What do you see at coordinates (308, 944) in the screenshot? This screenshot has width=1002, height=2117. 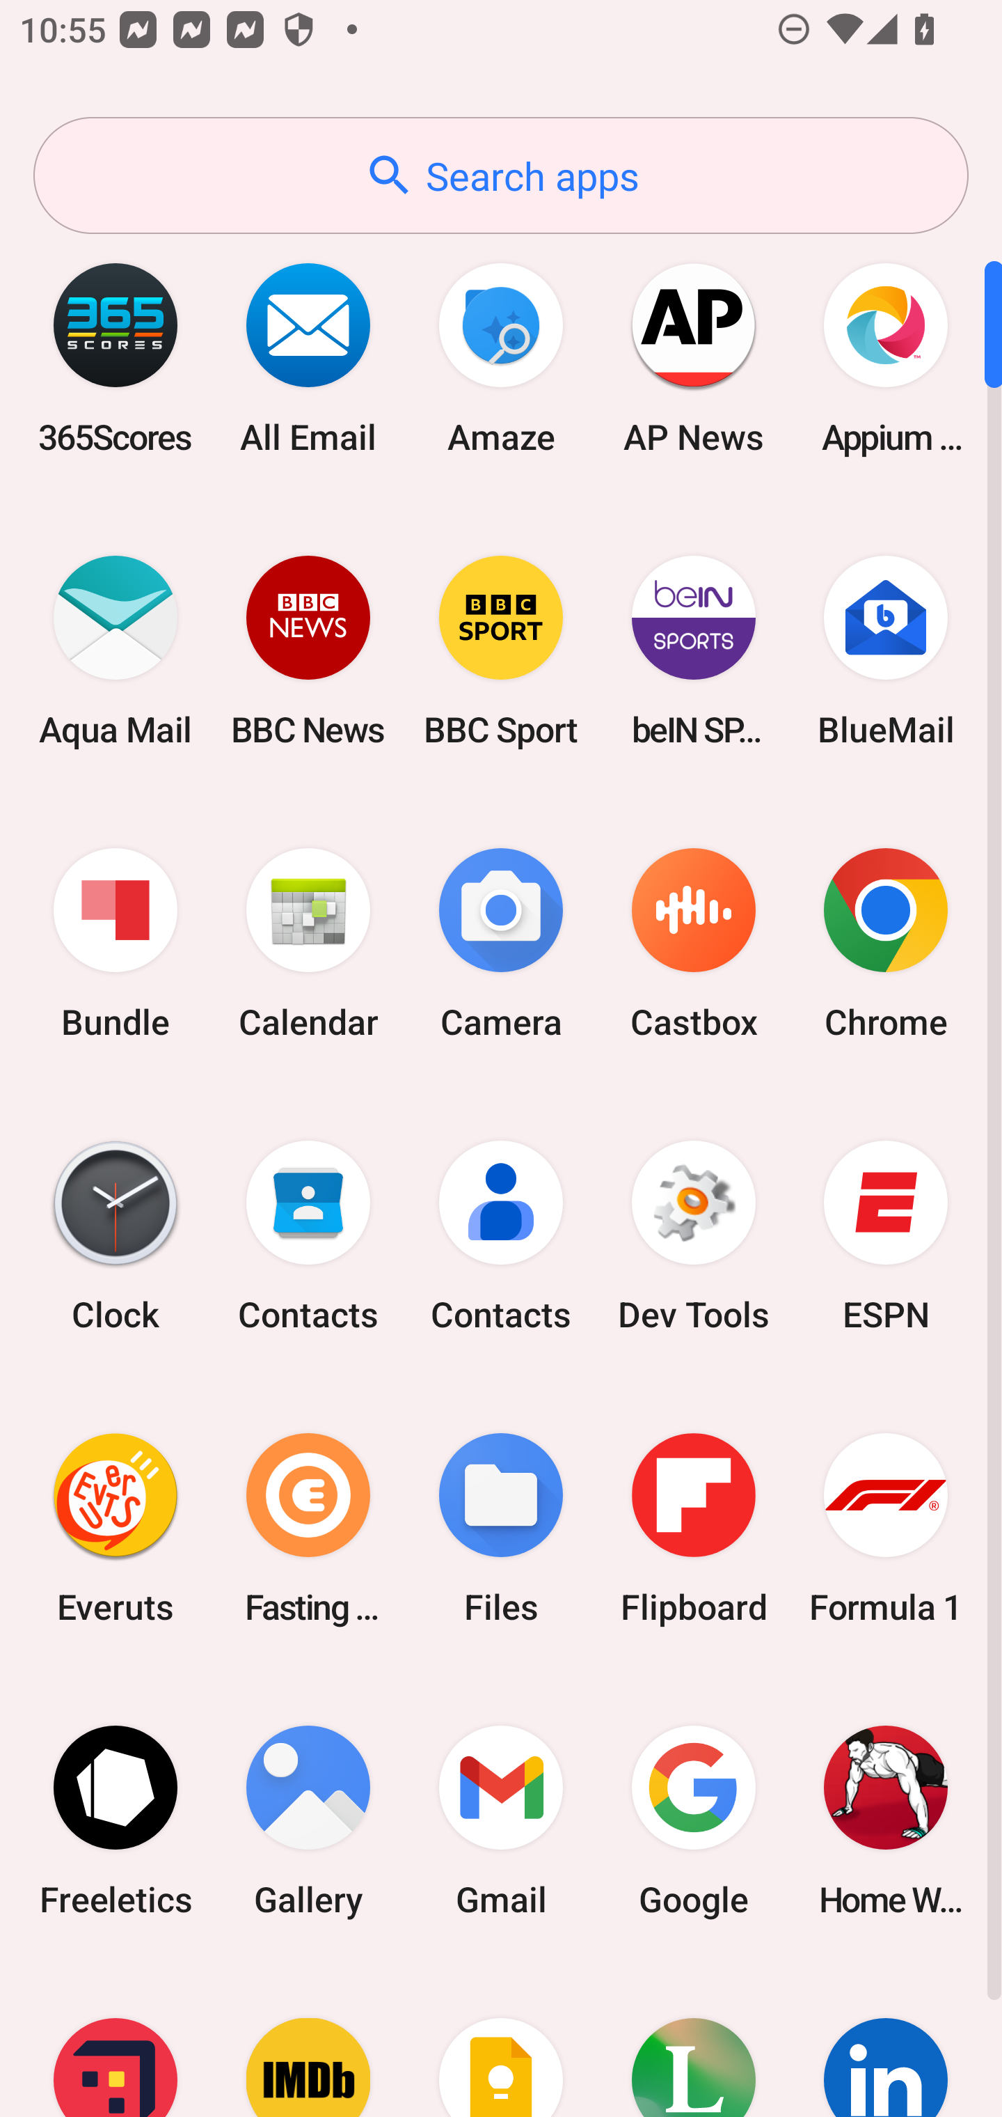 I see `Calendar` at bounding box center [308, 944].